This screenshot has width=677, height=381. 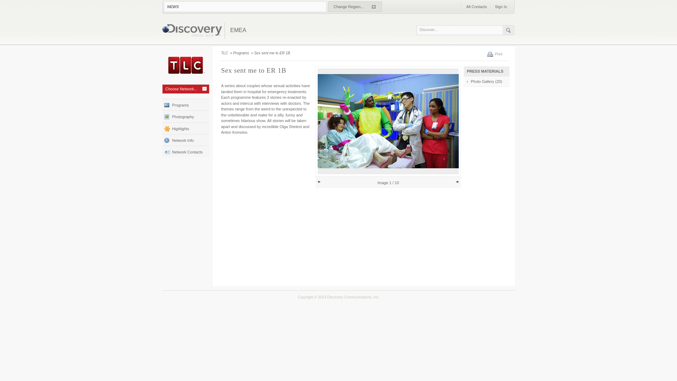 I want to click on Highlights, so click(x=185, y=128).